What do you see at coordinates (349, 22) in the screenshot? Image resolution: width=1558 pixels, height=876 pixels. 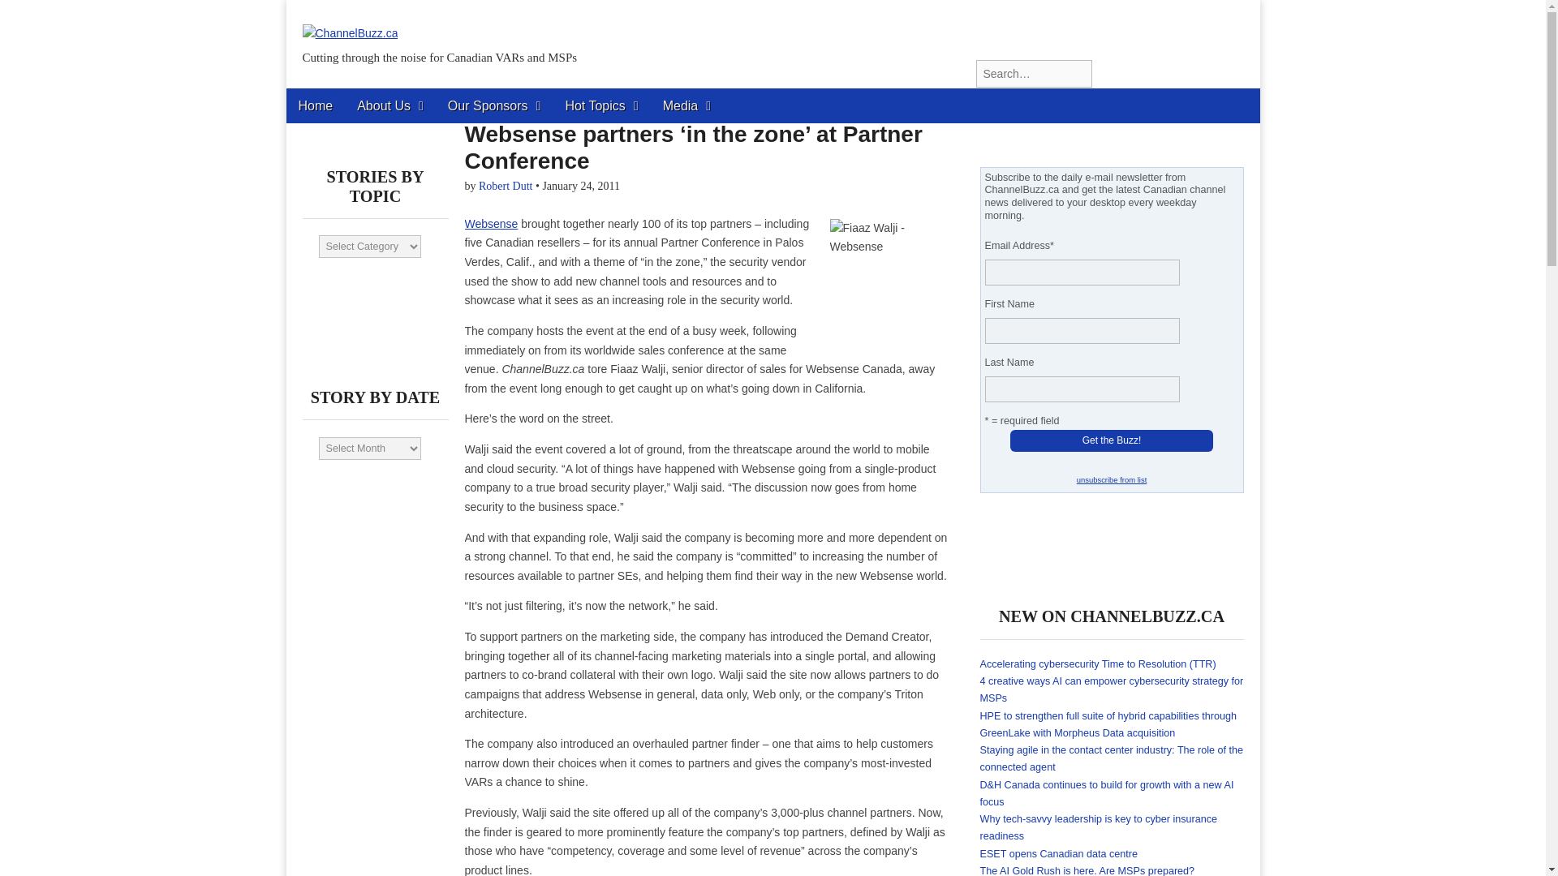 I see `ChannelBuzz.ca` at bounding box center [349, 22].